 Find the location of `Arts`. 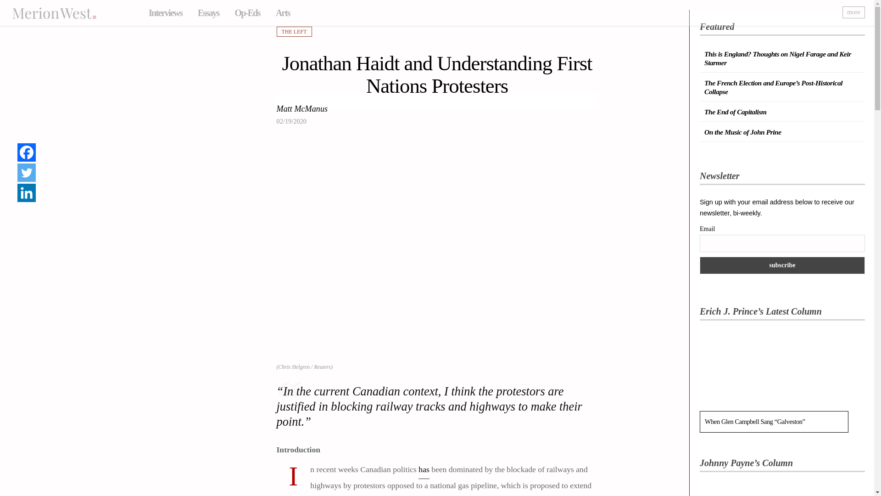

Arts is located at coordinates (283, 13).